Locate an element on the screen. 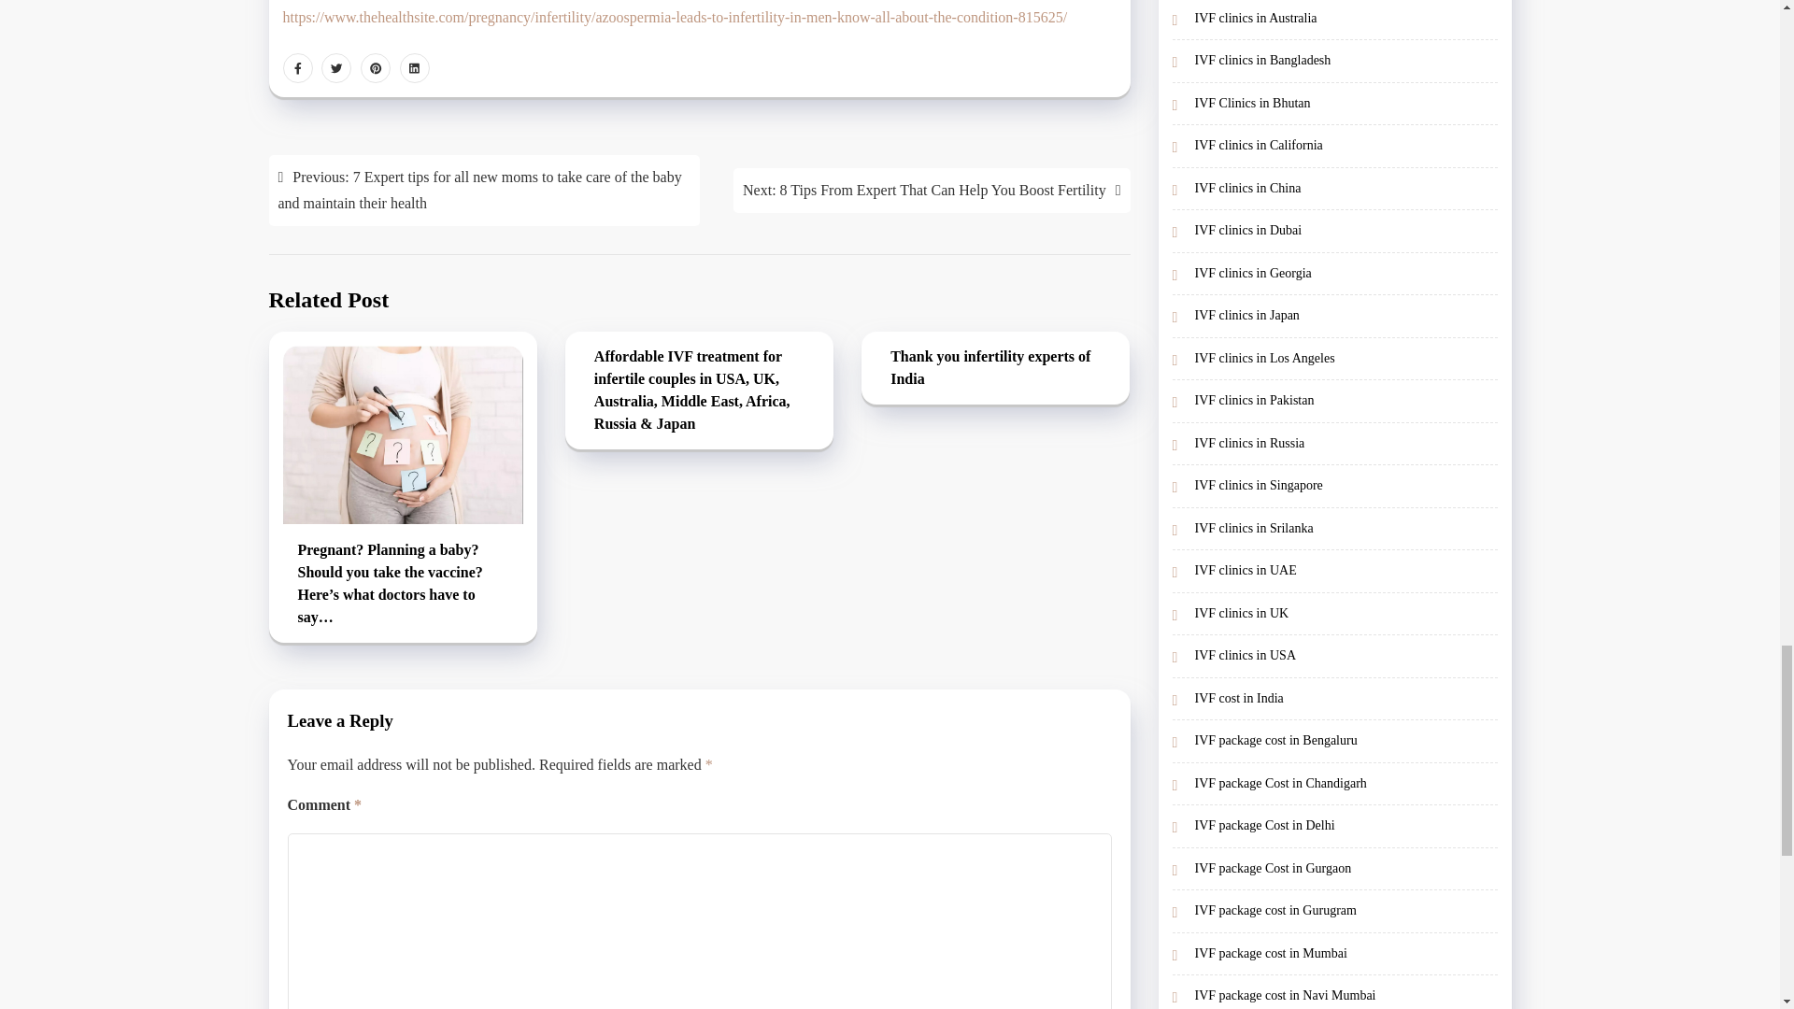  Next: 8 Tips From Expert That Can Help You Boost Fertility is located at coordinates (932, 191).